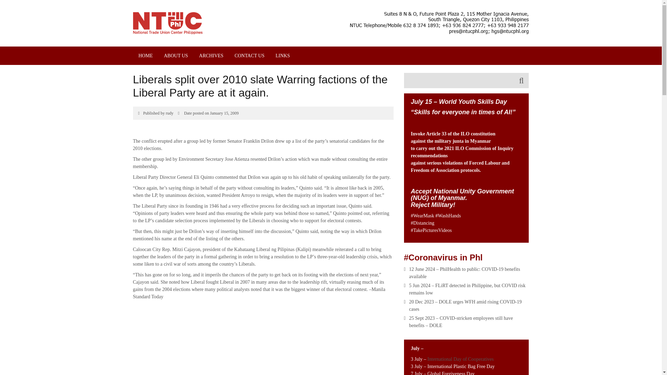 The image size is (667, 375). What do you see at coordinates (249, 56) in the screenshot?
I see `CONTACT US` at bounding box center [249, 56].